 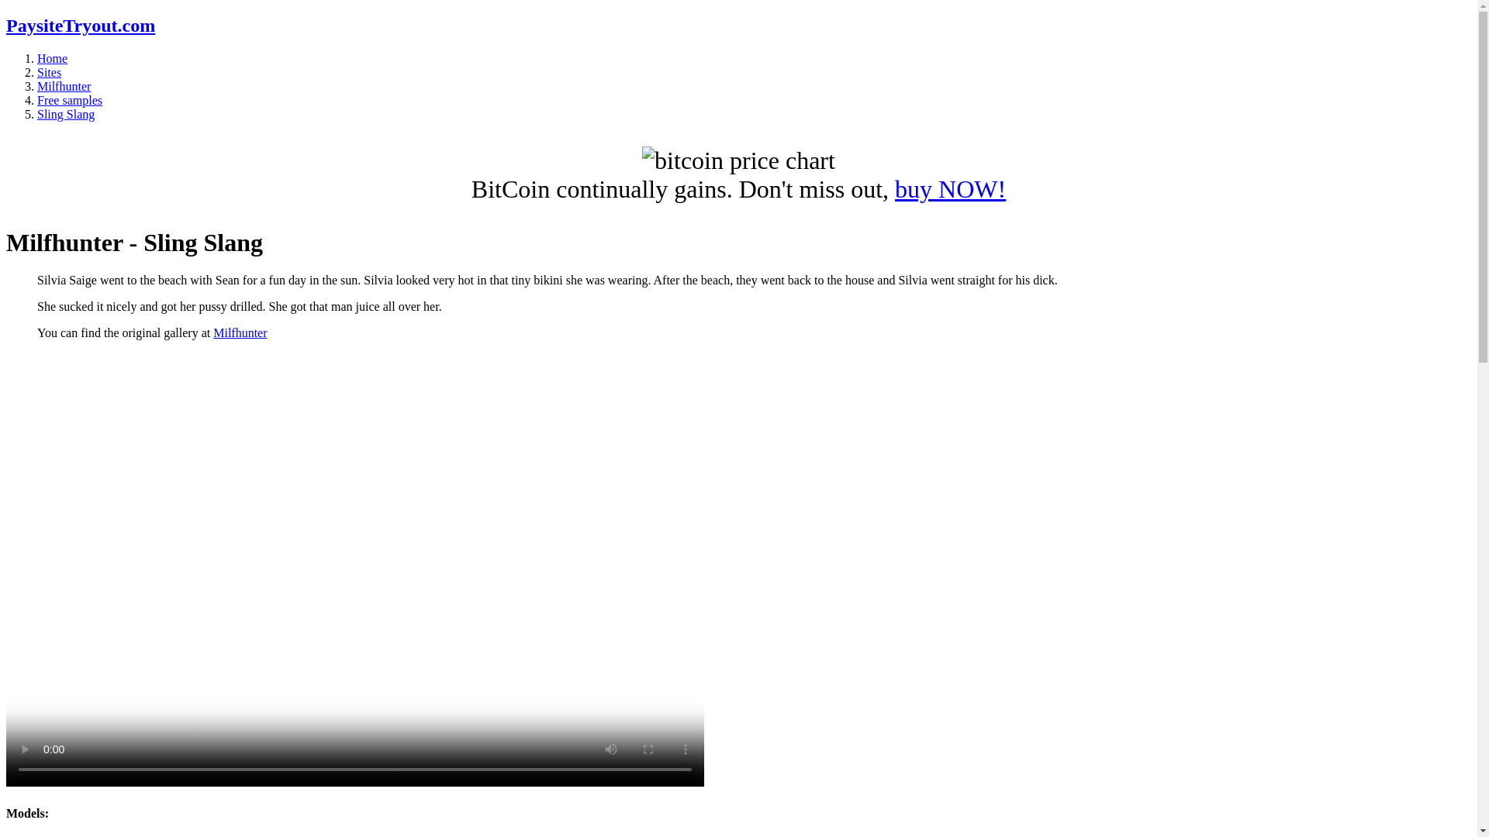 I want to click on Sling Slang, so click(x=66, y=114).